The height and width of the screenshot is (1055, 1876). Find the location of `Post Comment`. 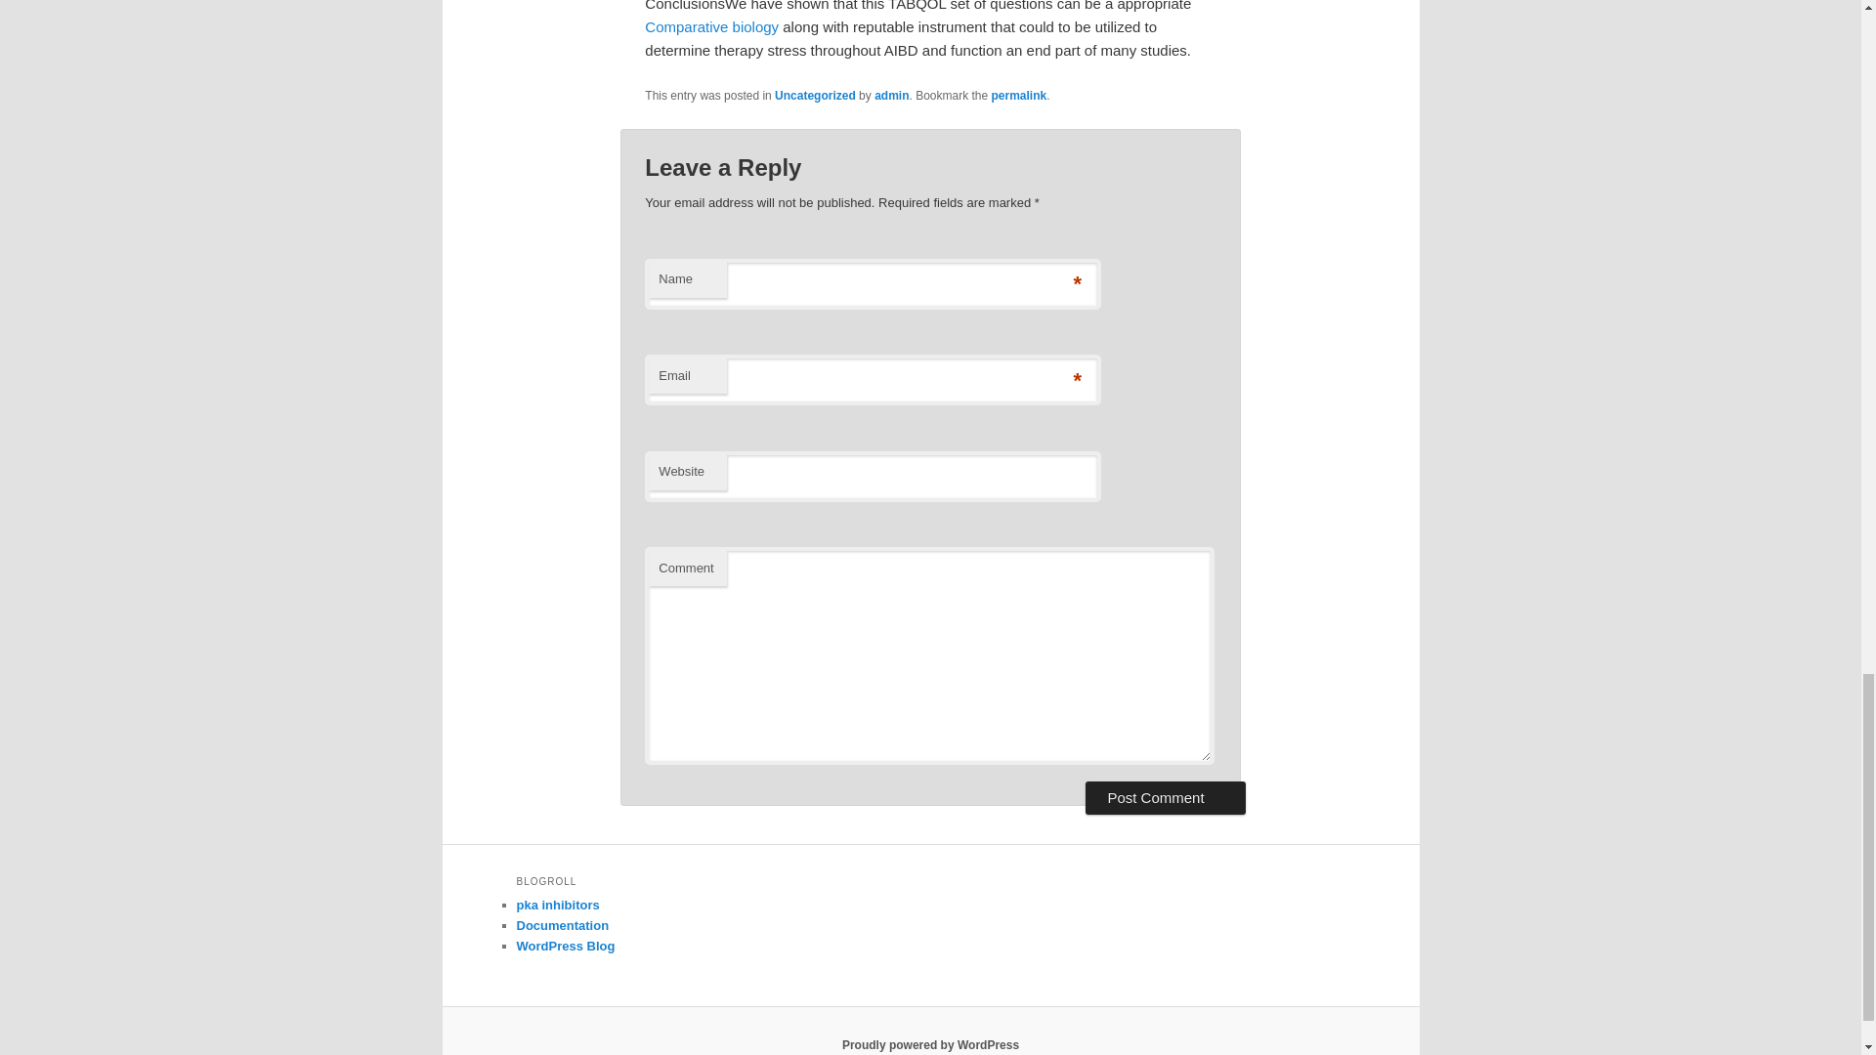

Post Comment is located at coordinates (1165, 797).